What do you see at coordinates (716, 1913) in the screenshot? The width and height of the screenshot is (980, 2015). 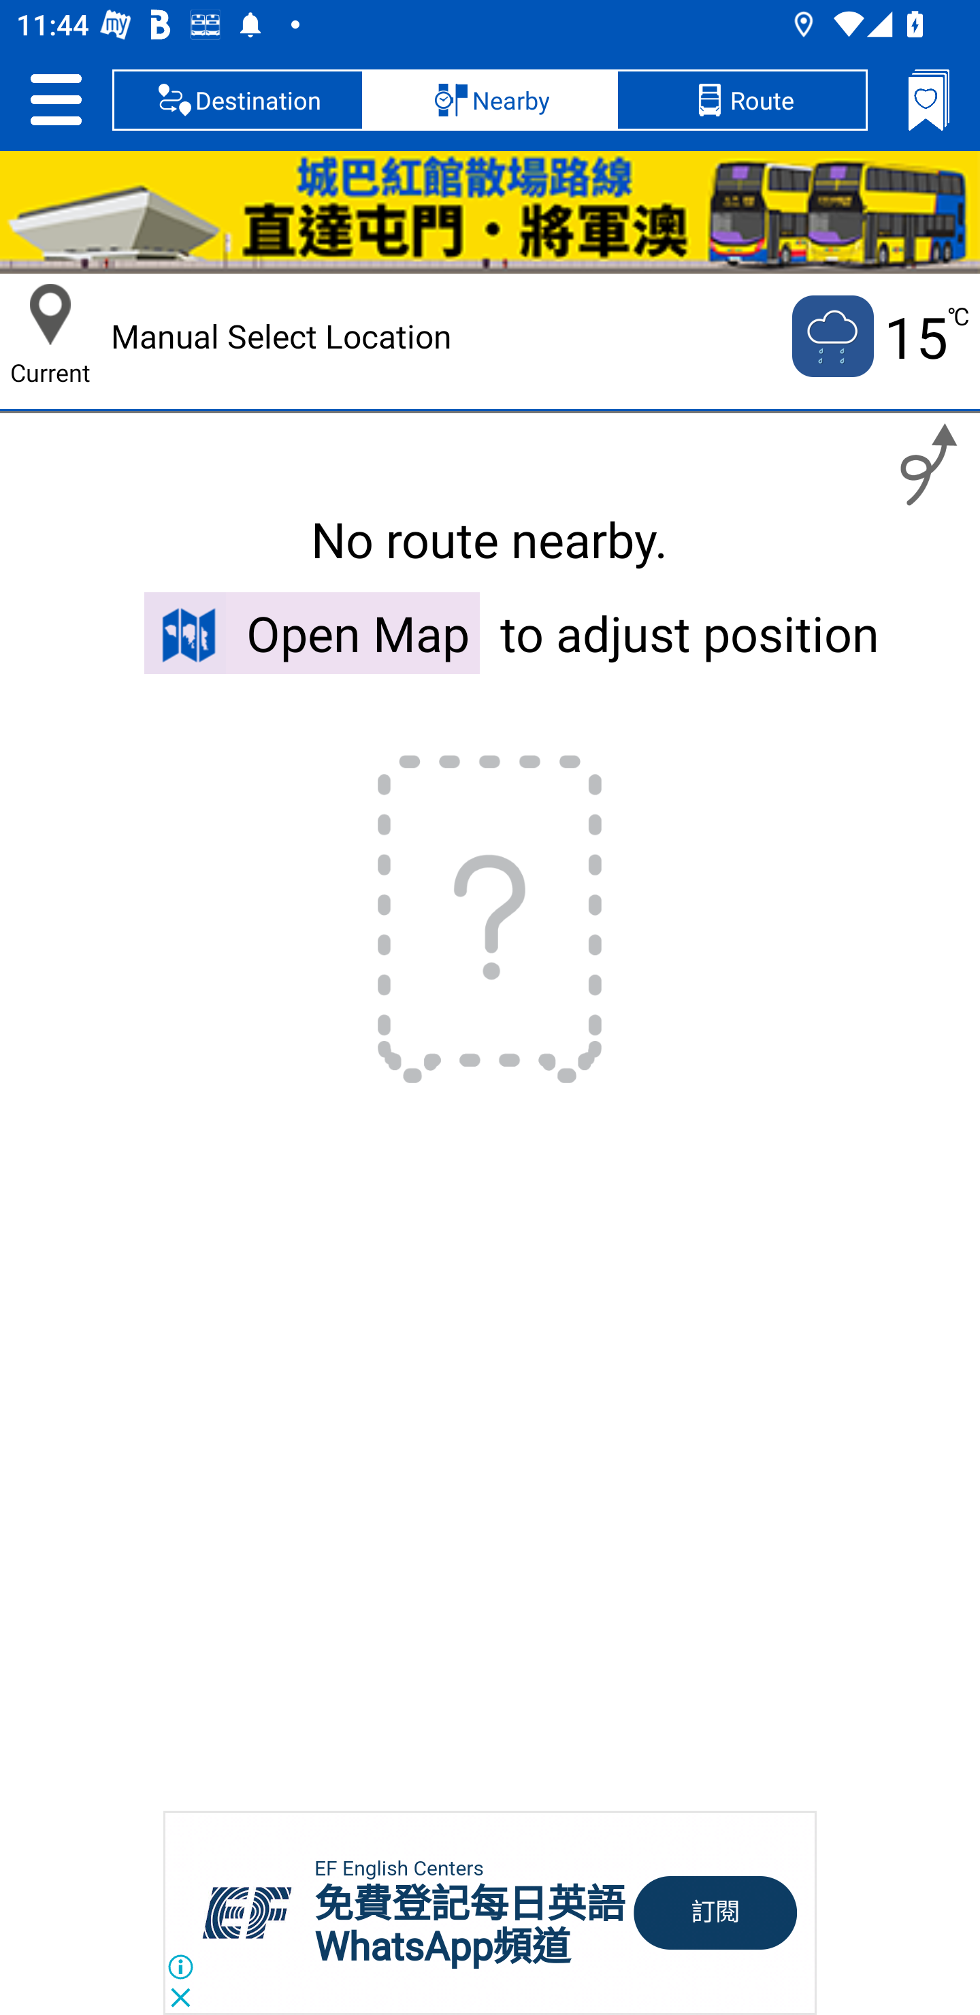 I see `訂閱` at bounding box center [716, 1913].